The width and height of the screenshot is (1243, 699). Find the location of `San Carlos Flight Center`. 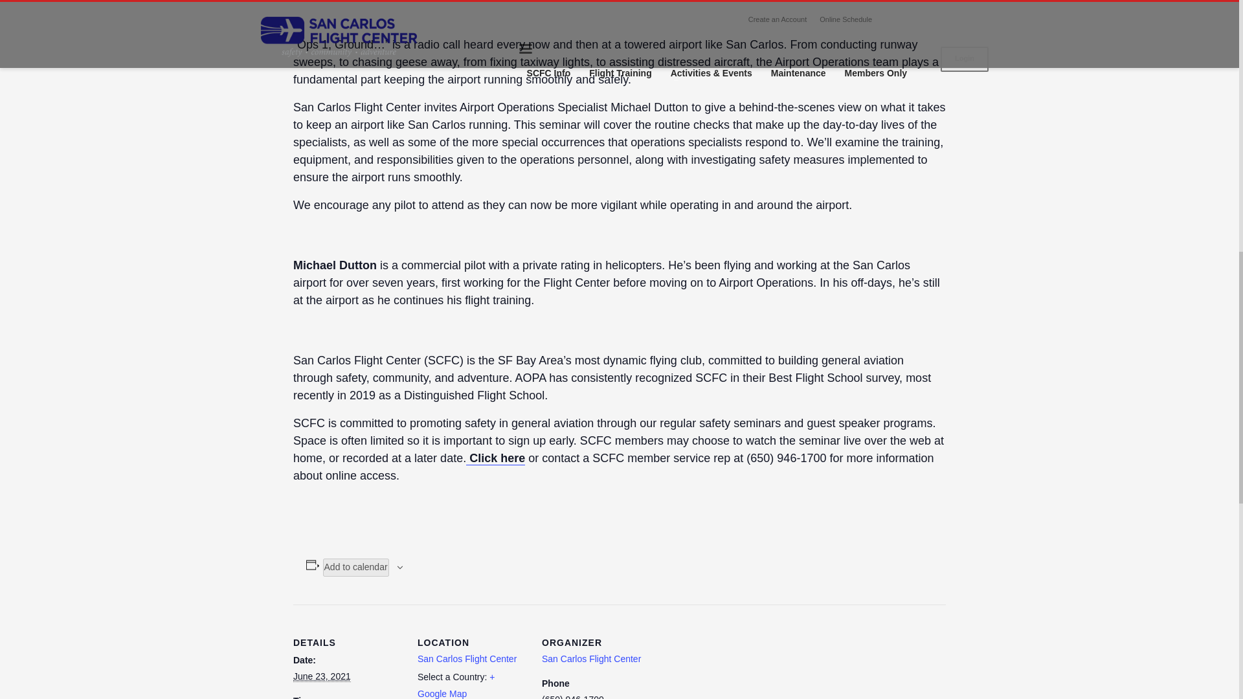

San Carlos Flight Center is located at coordinates (592, 659).